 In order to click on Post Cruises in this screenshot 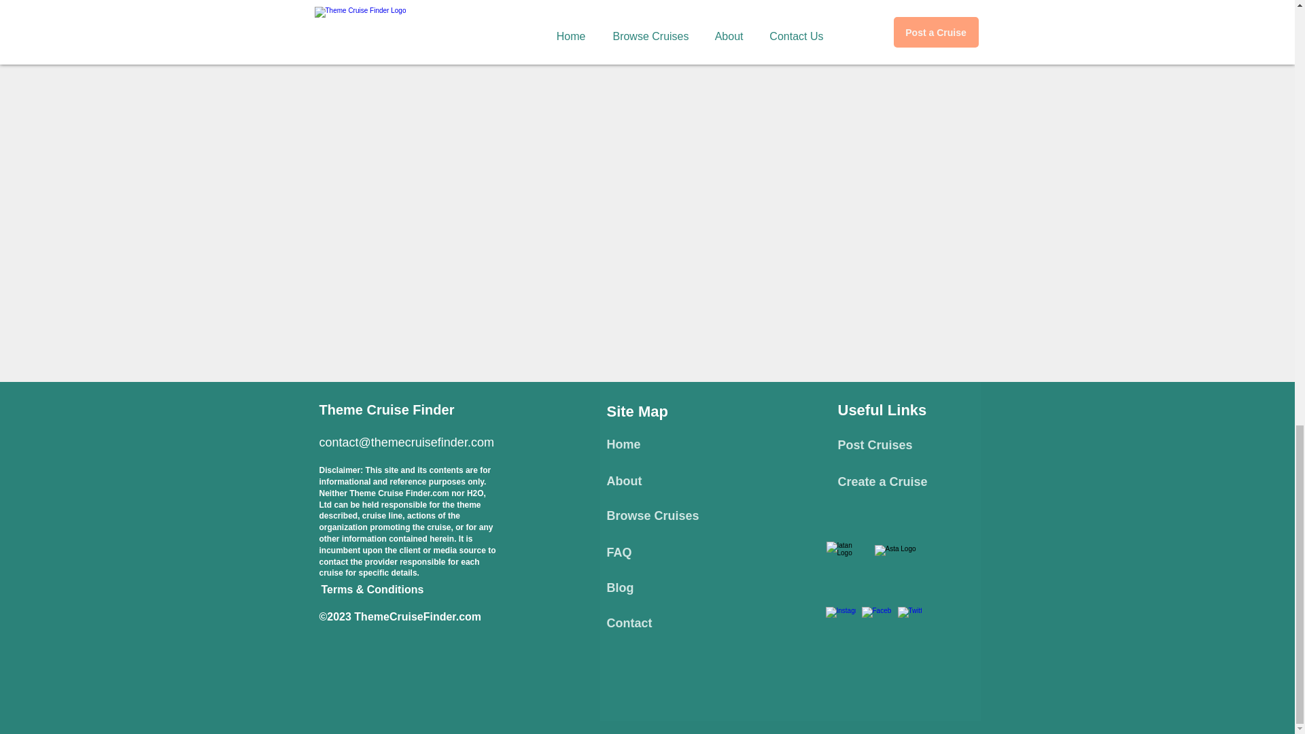, I will do `click(875, 444)`.